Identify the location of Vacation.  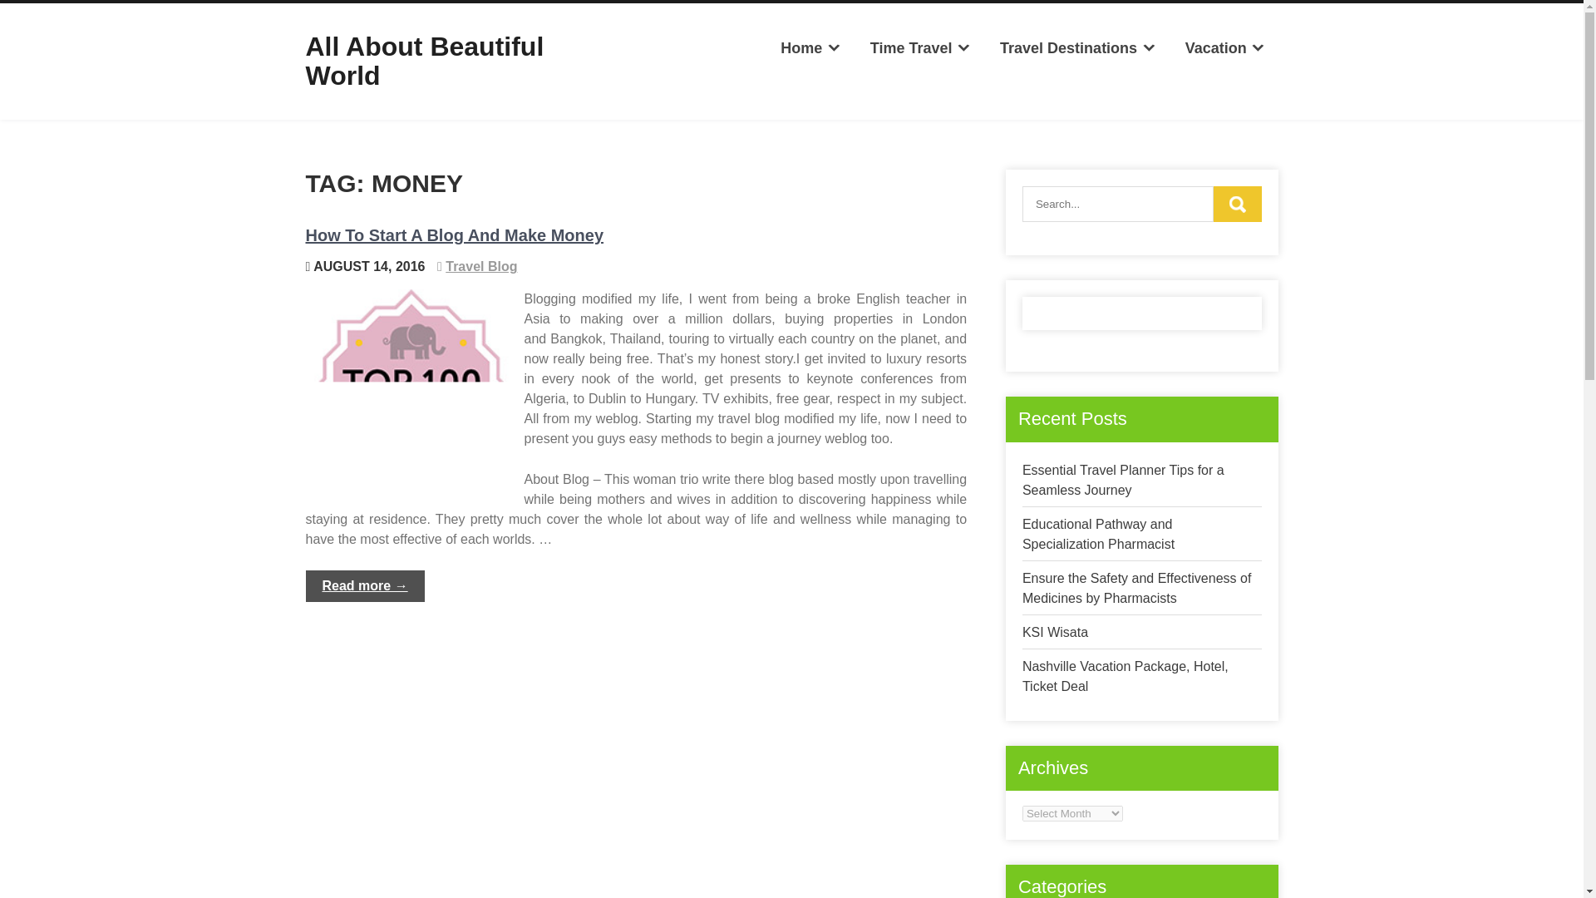
(1224, 48).